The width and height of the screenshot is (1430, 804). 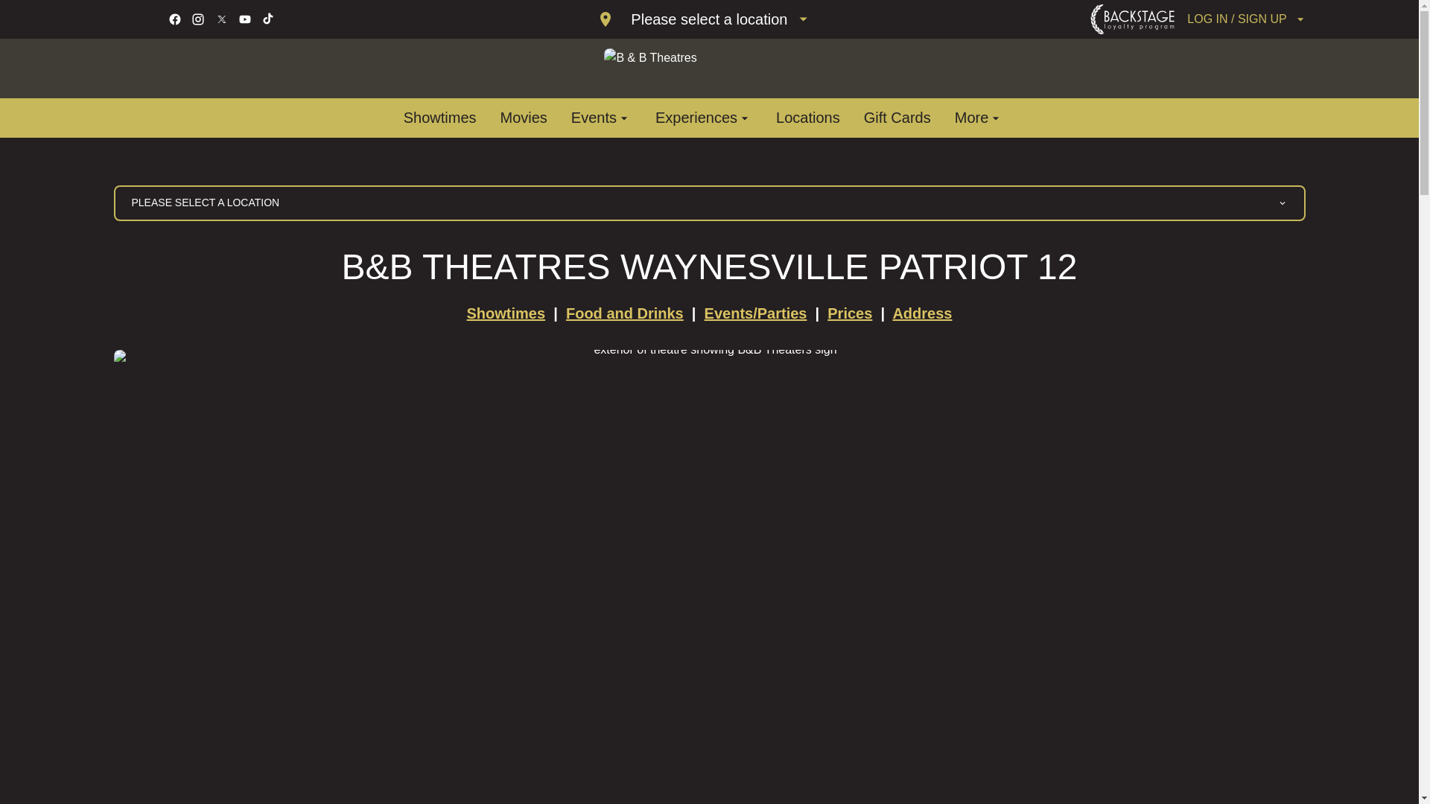 What do you see at coordinates (220, 19) in the screenshot?
I see `twitter` at bounding box center [220, 19].